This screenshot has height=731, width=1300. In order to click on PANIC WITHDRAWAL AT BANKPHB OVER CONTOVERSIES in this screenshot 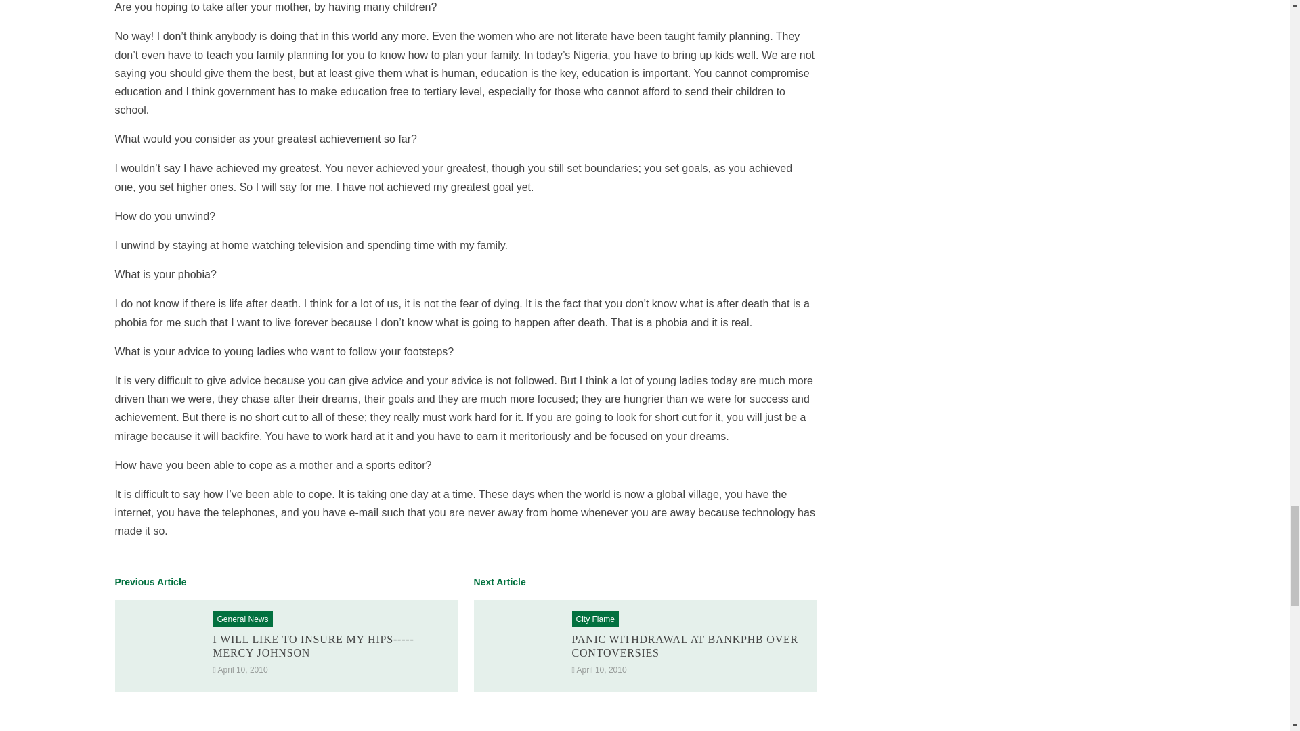, I will do `click(520, 646)`.